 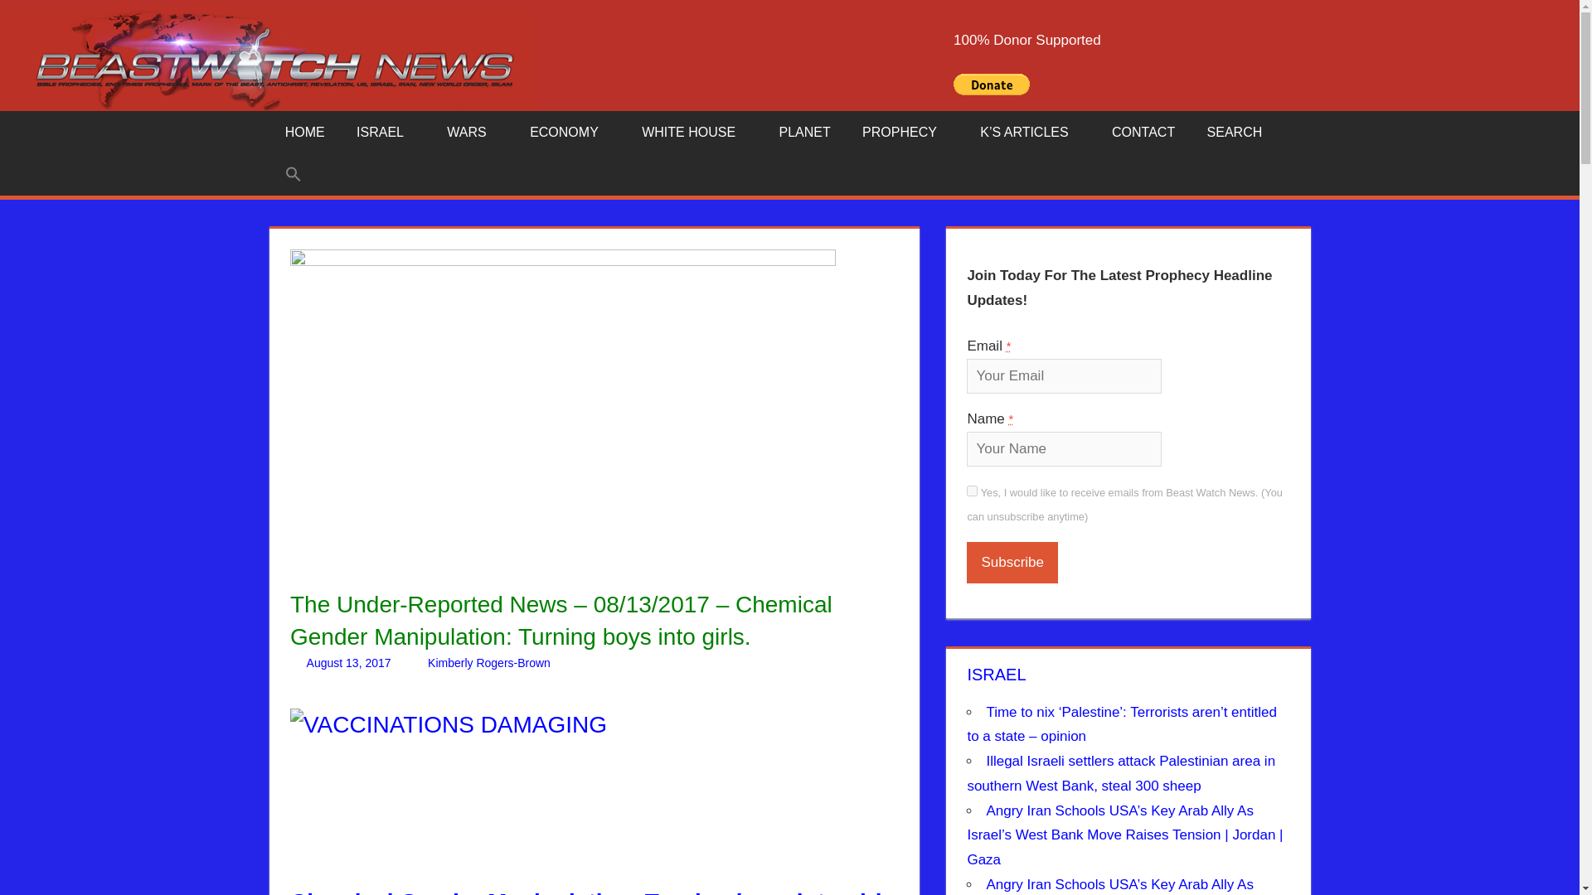 What do you see at coordinates (972, 491) in the screenshot?
I see `1` at bounding box center [972, 491].